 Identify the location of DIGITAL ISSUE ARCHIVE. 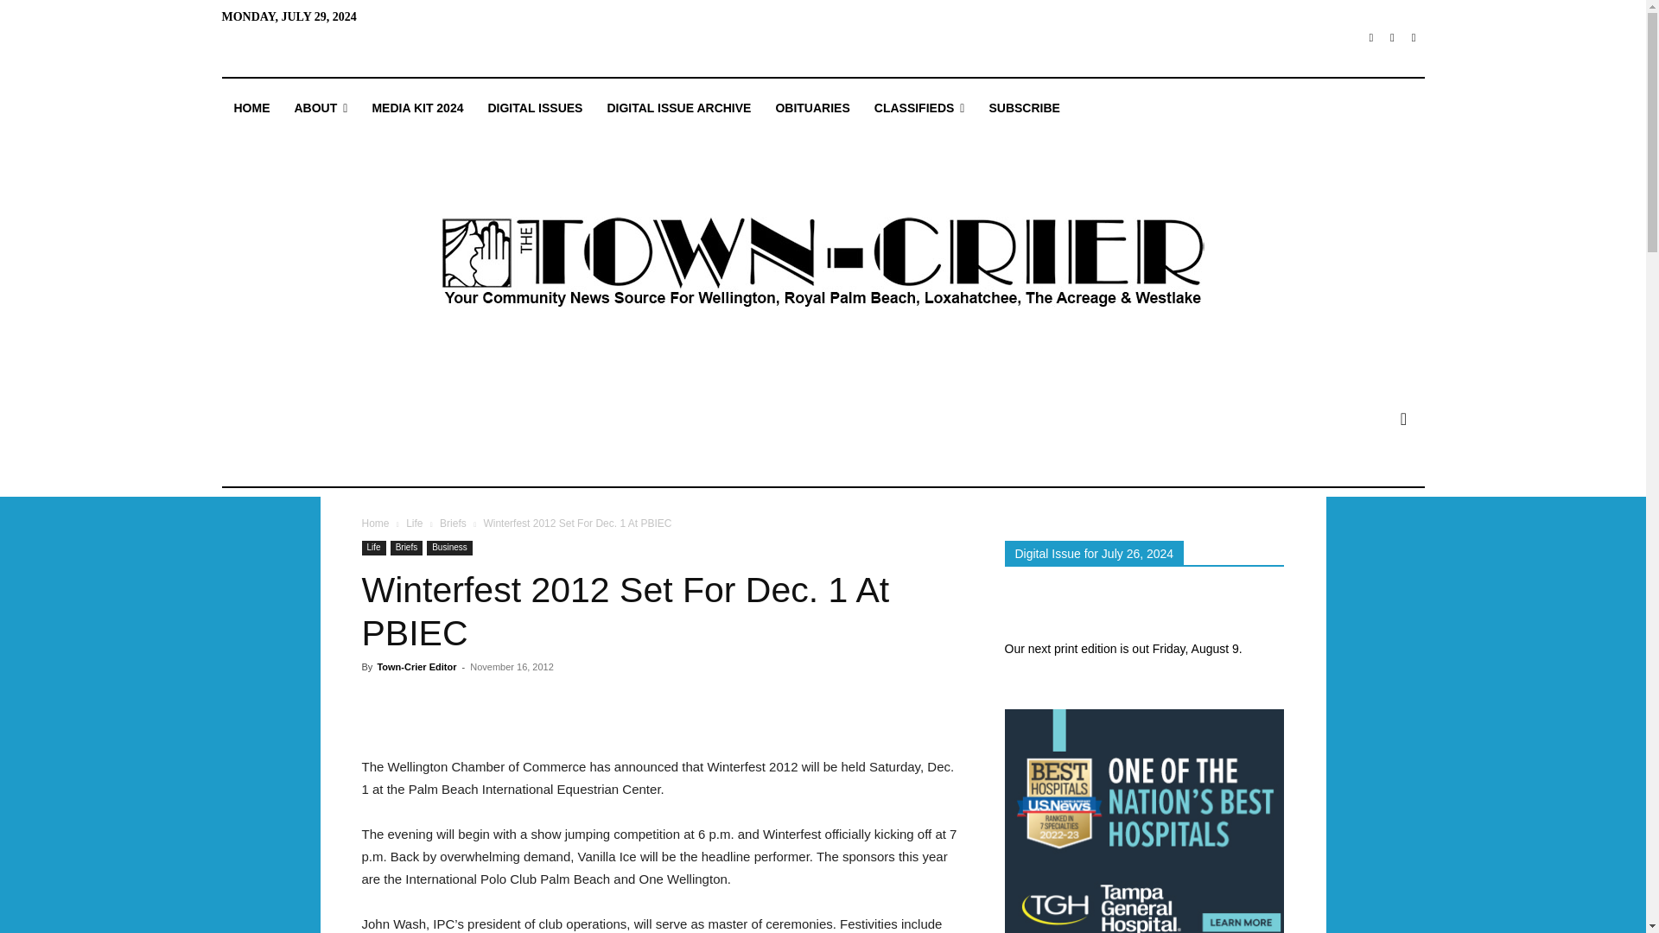
(678, 108).